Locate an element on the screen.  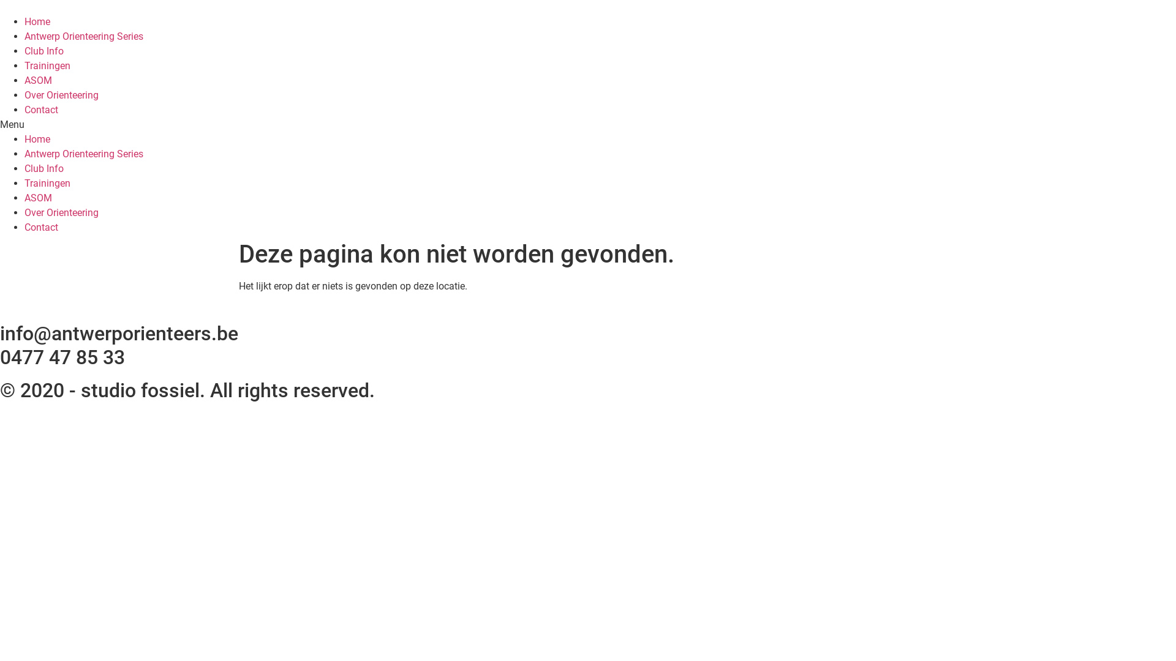
Antwerp Orienteering Series is located at coordinates (84, 37).